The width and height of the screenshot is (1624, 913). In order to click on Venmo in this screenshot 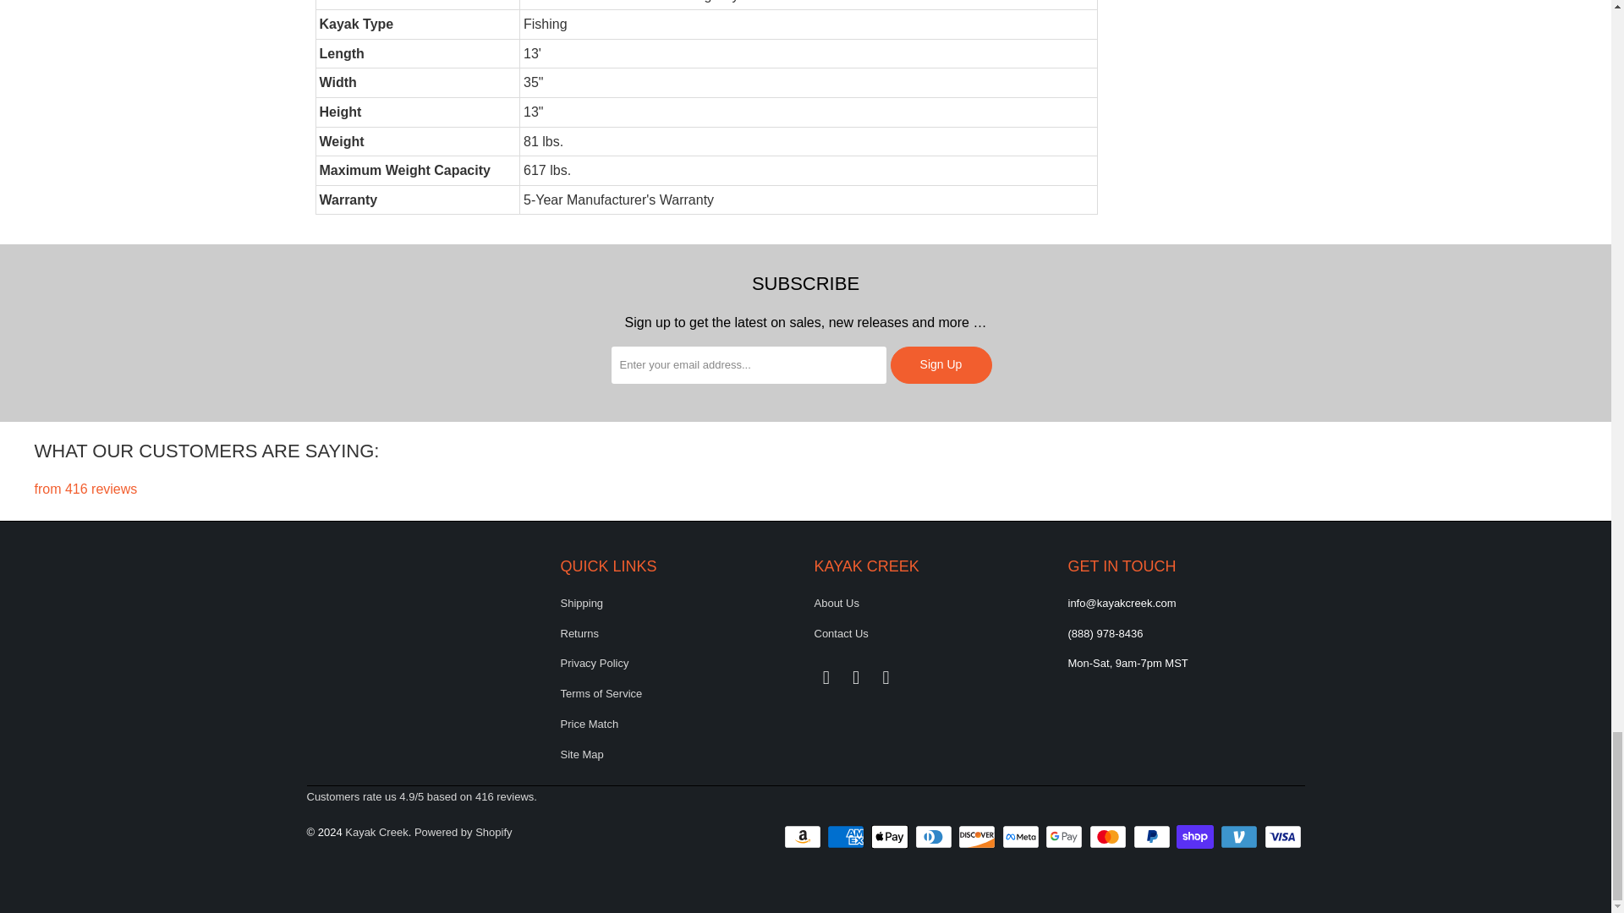, I will do `click(1241, 837)`.